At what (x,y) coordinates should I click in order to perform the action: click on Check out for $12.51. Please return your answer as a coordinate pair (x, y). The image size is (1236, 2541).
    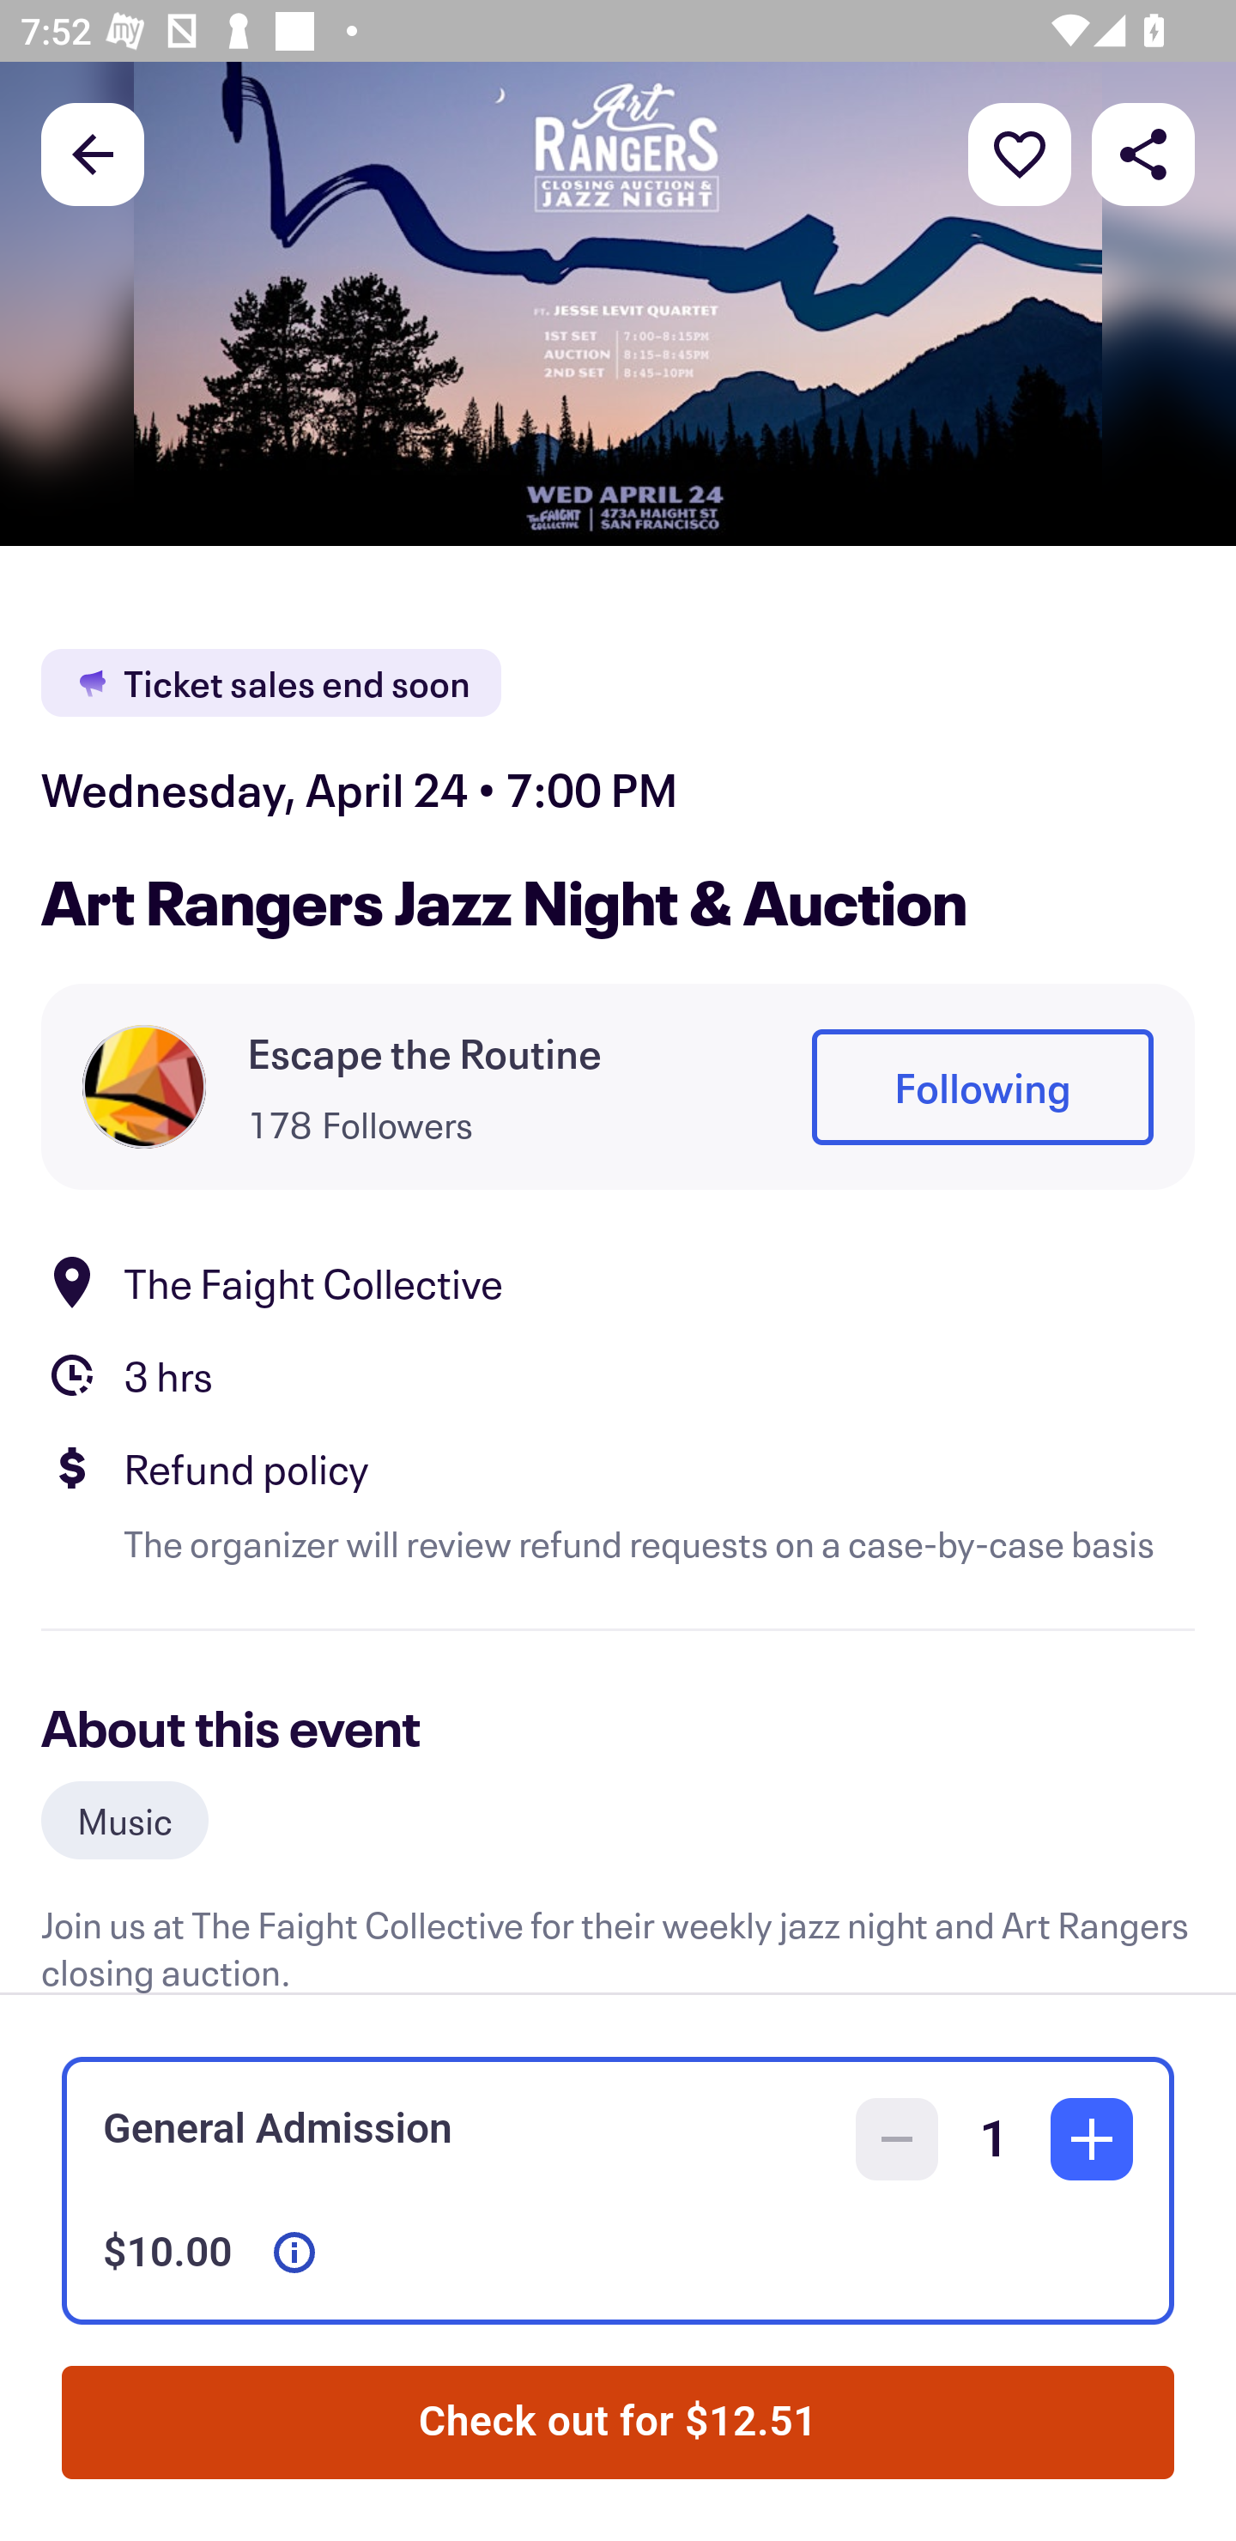
    Looking at the image, I should click on (618, 2423).